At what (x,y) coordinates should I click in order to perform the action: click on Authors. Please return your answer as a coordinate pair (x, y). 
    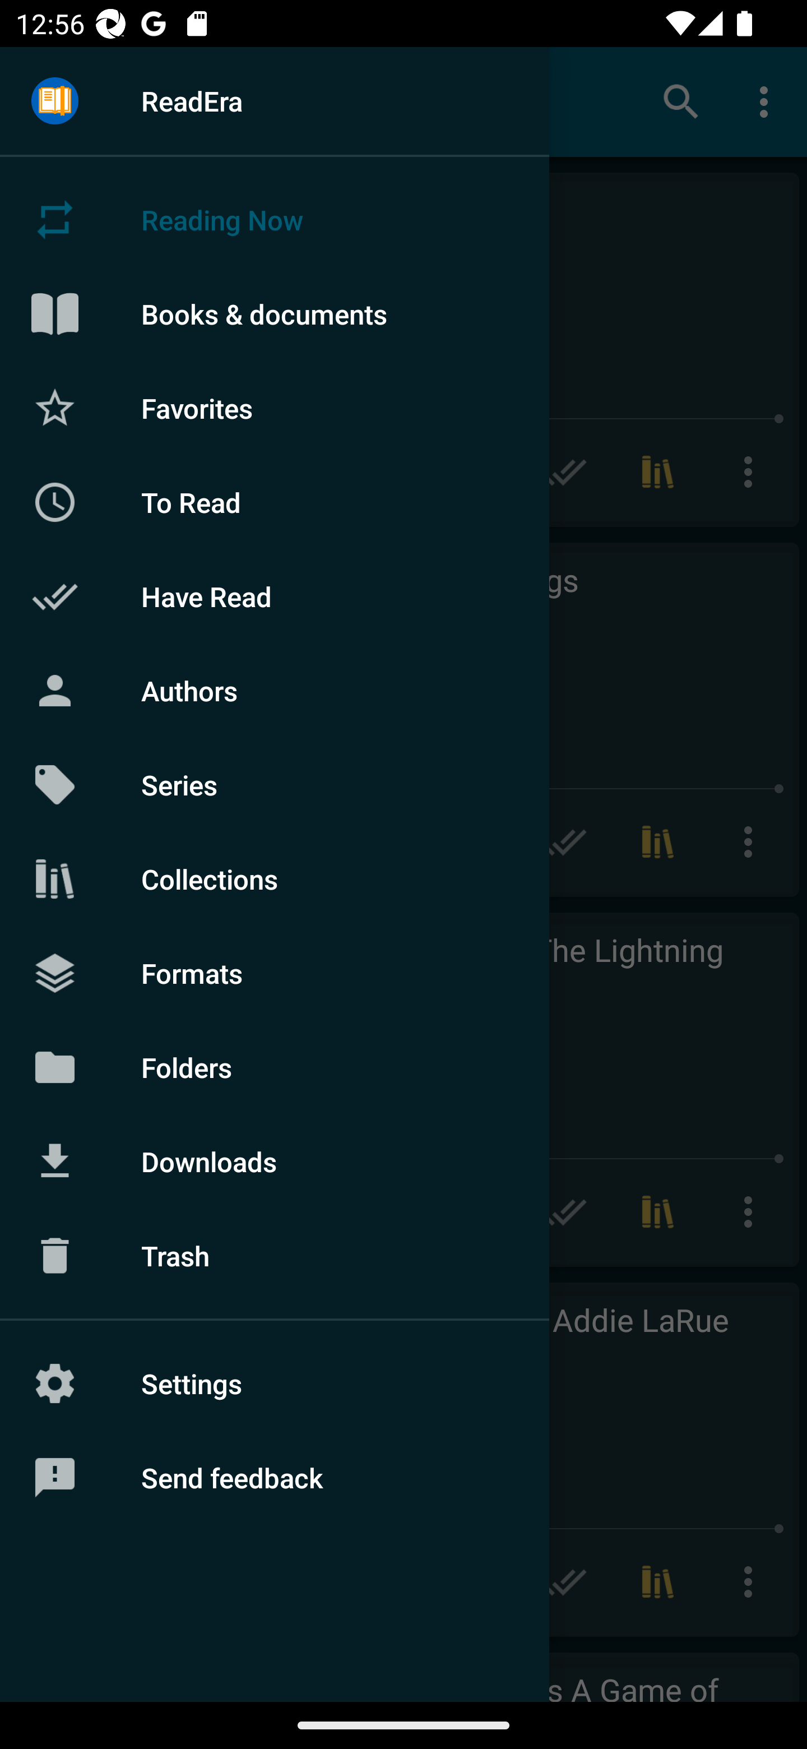
    Looking at the image, I should click on (275, 691).